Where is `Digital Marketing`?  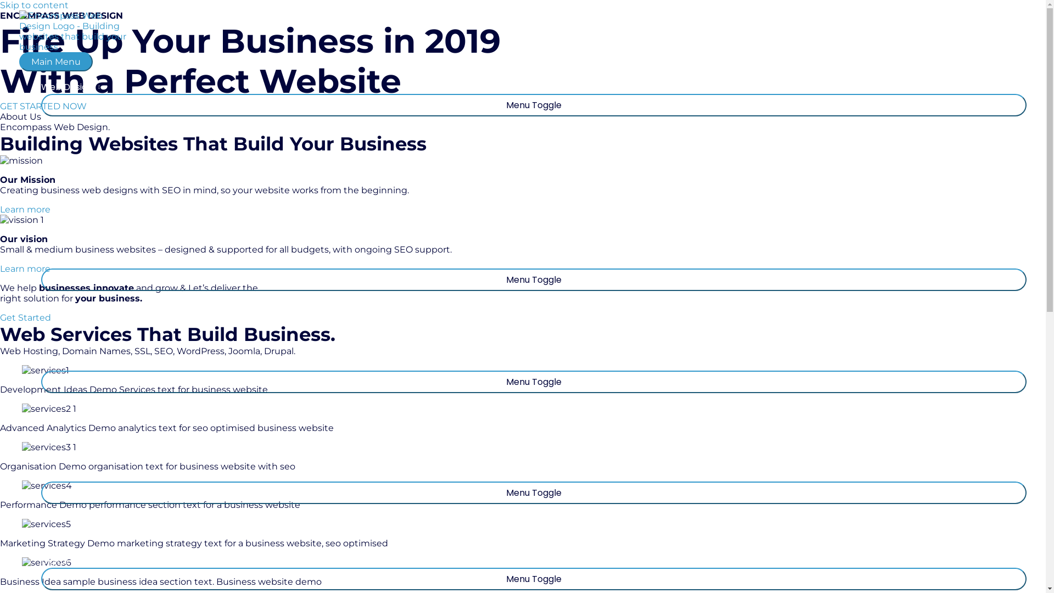
Digital Marketing is located at coordinates (534, 561).